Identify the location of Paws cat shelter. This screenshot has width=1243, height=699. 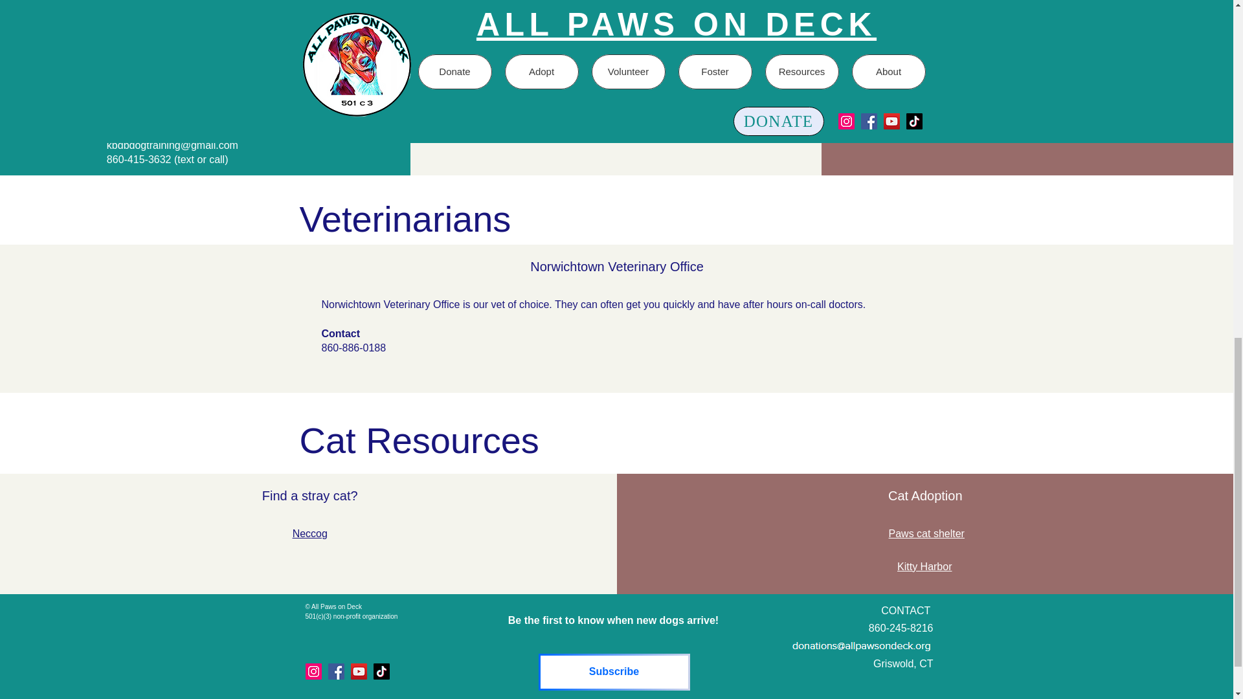
(926, 533).